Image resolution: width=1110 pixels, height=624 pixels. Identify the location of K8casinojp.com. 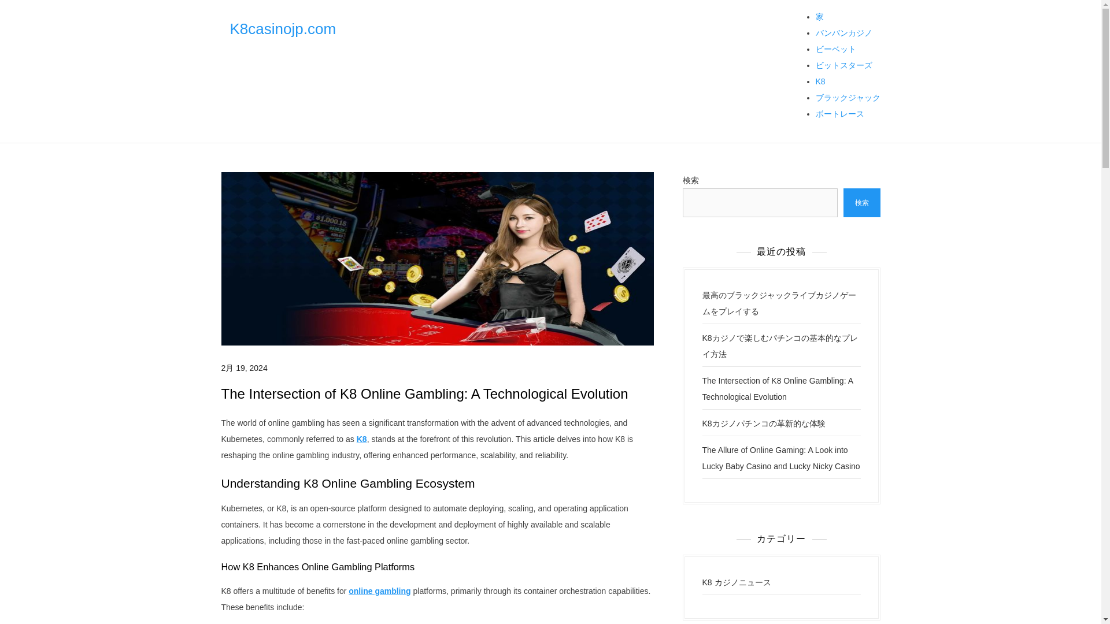
(283, 28).